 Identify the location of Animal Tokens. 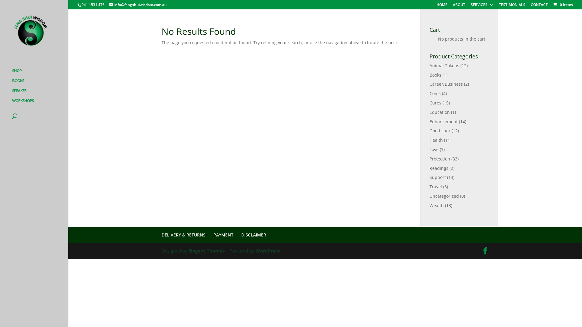
(444, 65).